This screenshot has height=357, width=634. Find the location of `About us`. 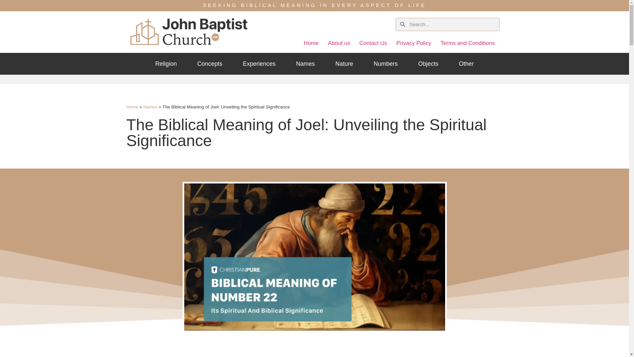

About us is located at coordinates (339, 43).